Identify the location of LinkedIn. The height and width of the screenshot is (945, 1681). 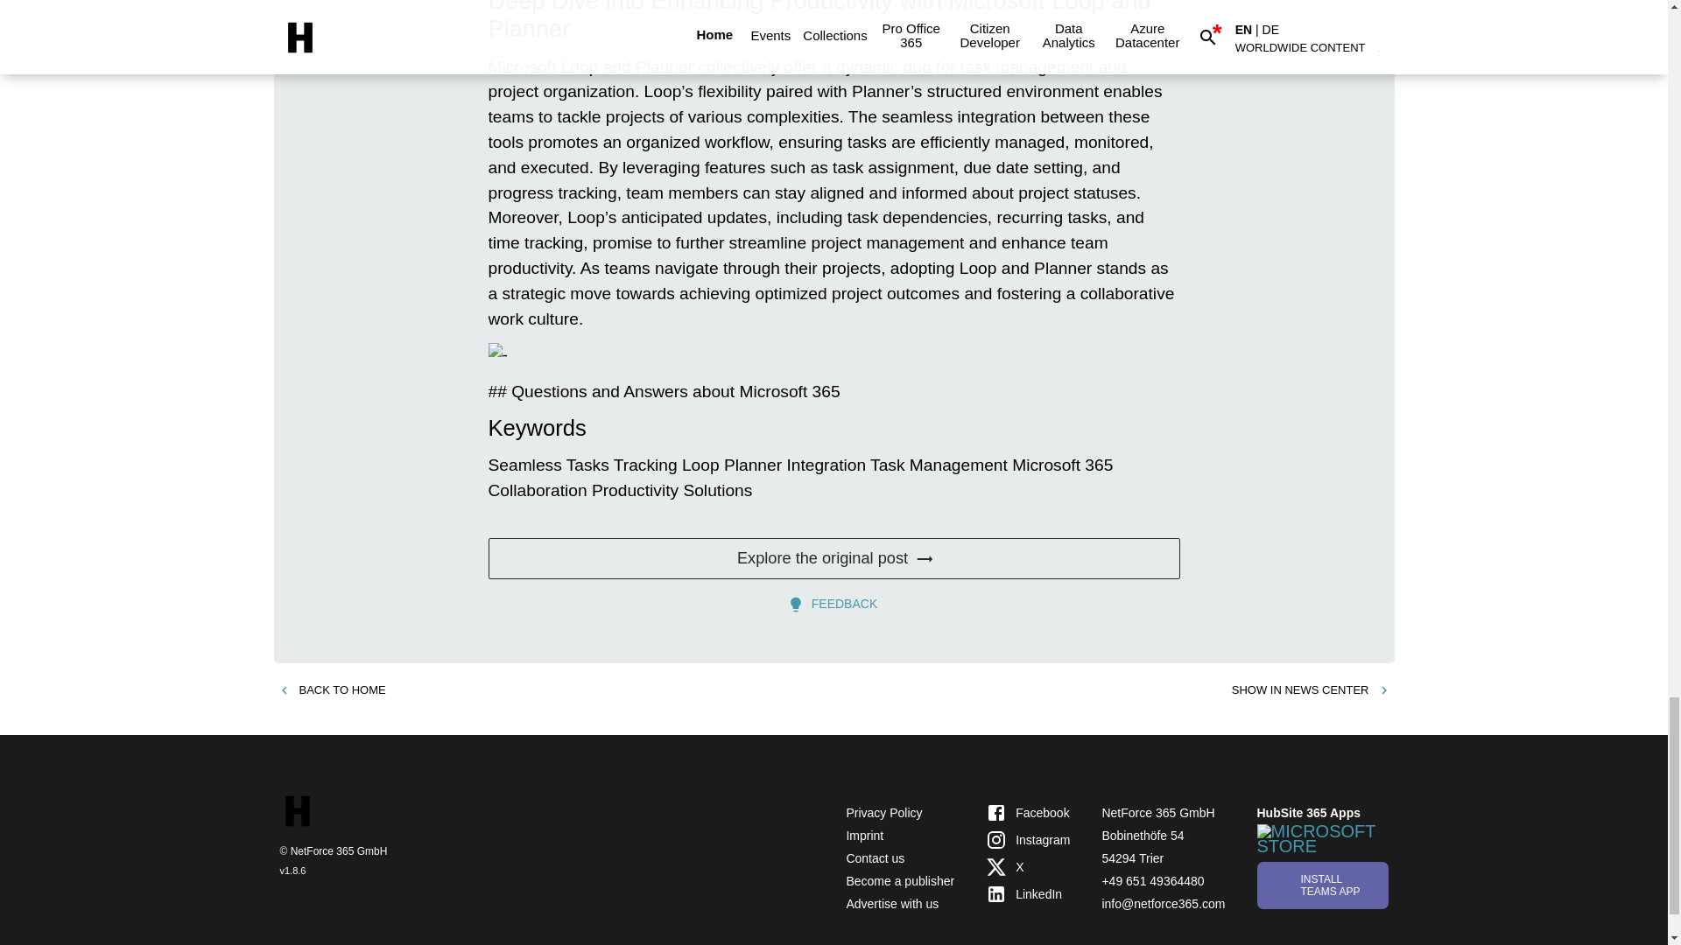
(1027, 893).